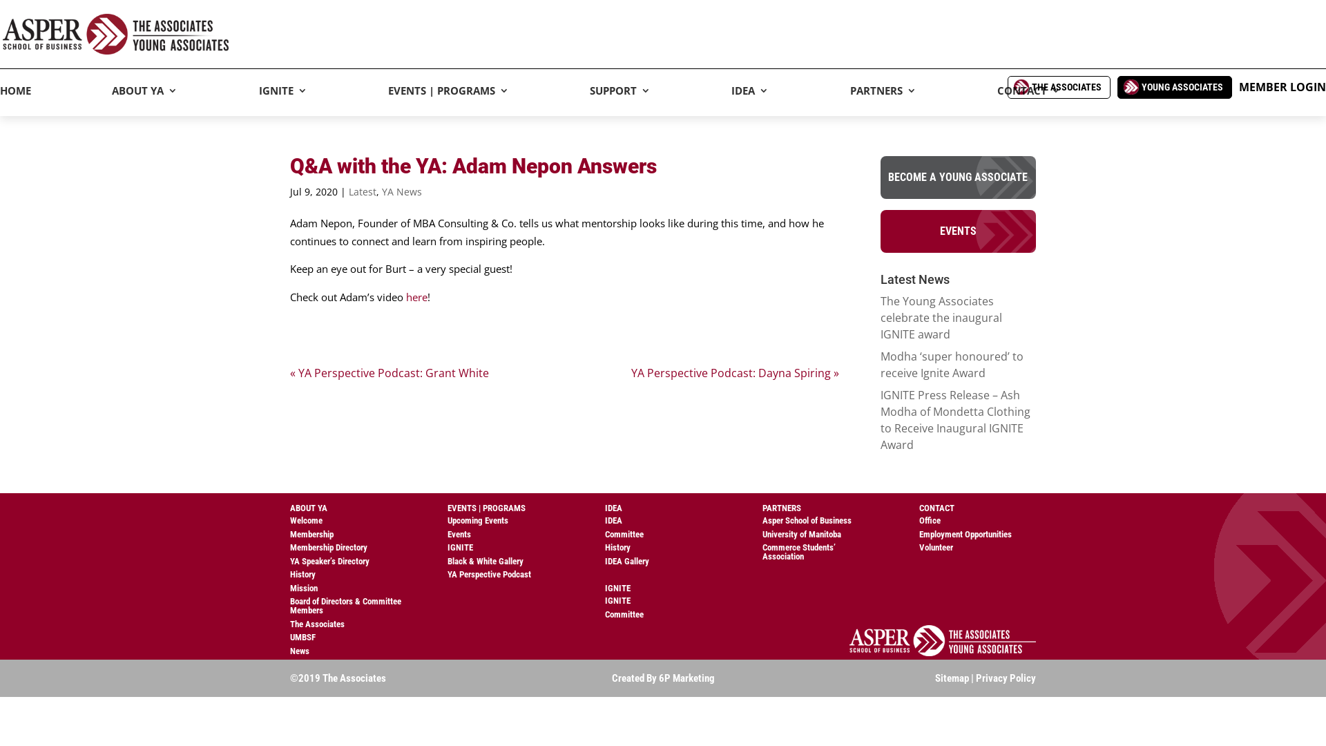  I want to click on Created By 6P Marketing, so click(663, 678).